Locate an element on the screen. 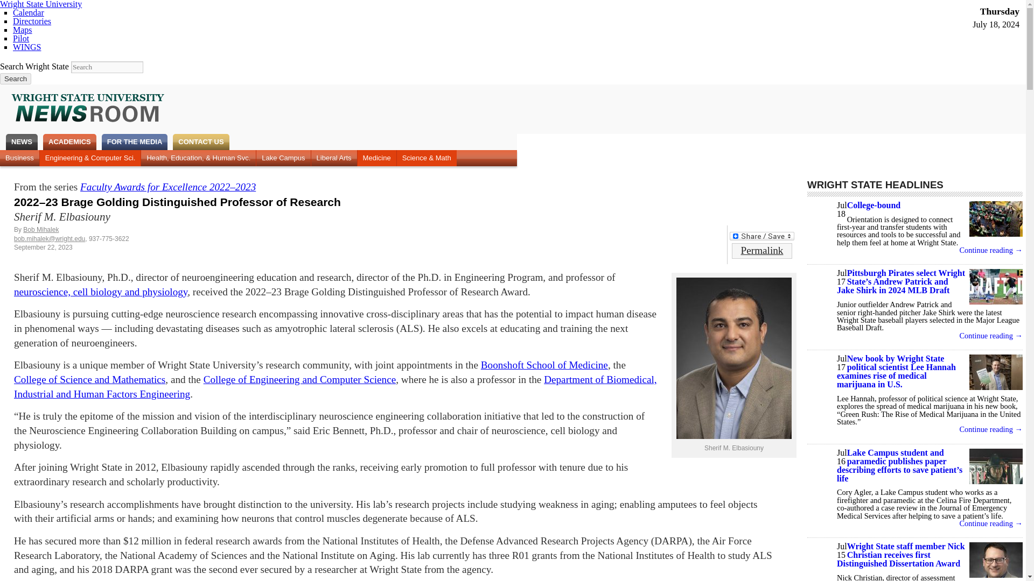 Image resolution: width=1034 pixels, height=581 pixels. Search is located at coordinates (15, 79).